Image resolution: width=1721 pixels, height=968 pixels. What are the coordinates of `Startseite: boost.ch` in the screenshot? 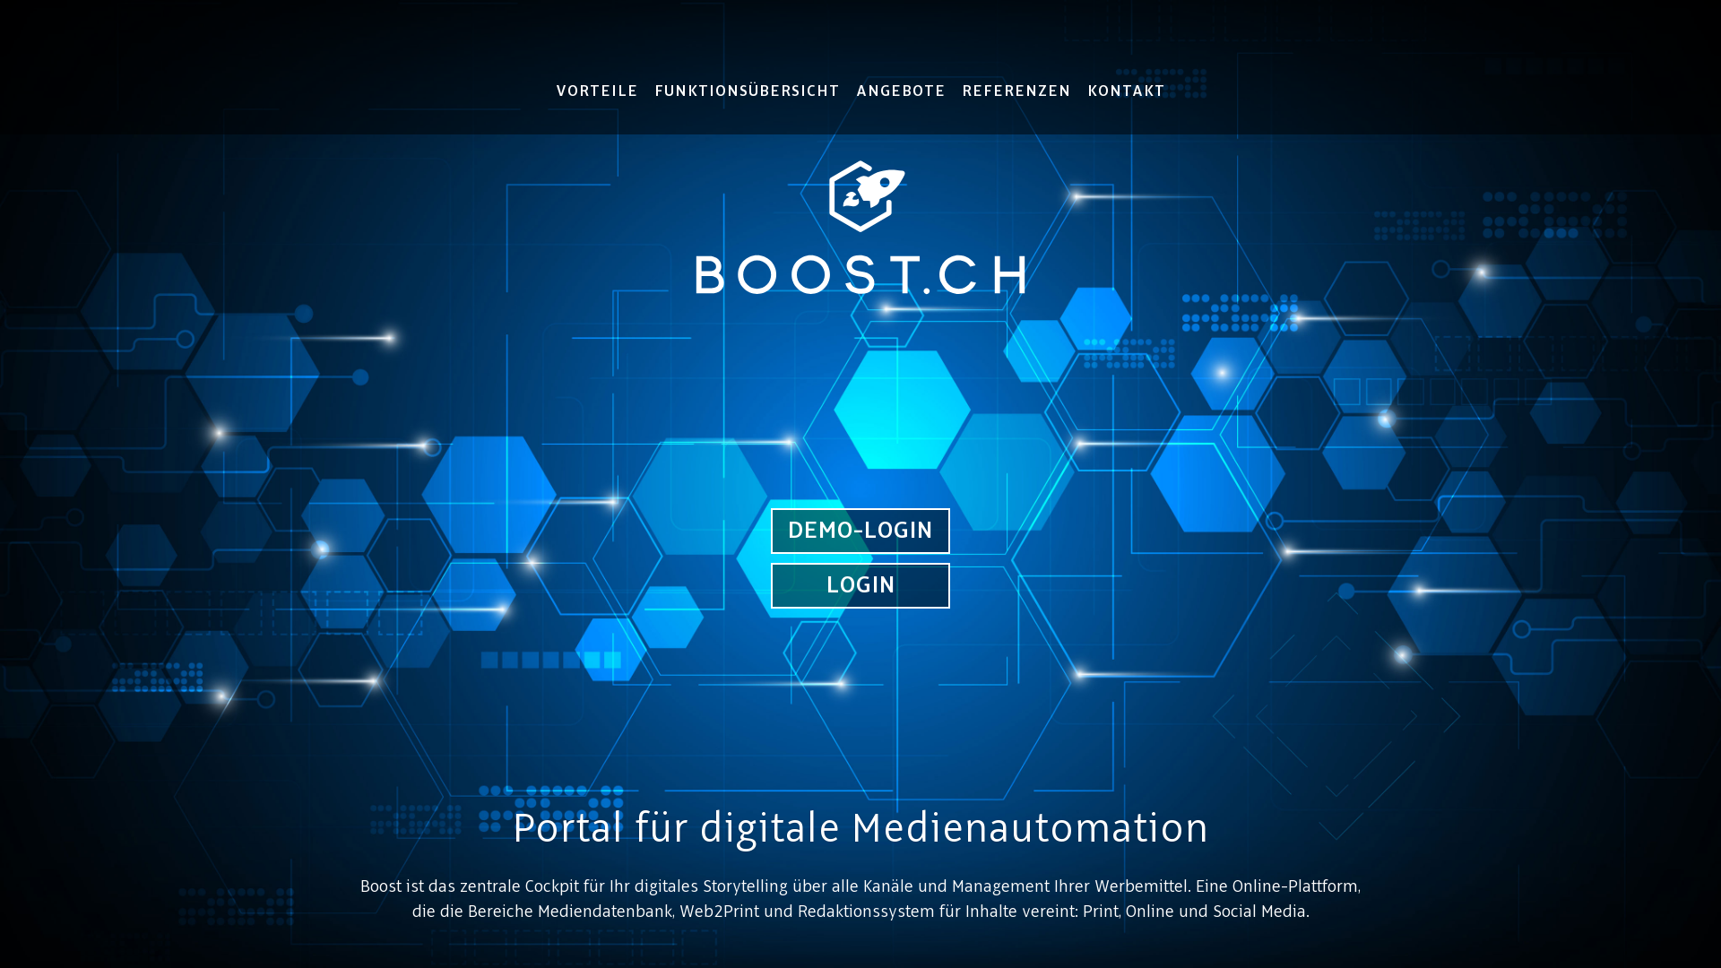 It's located at (860, 223).